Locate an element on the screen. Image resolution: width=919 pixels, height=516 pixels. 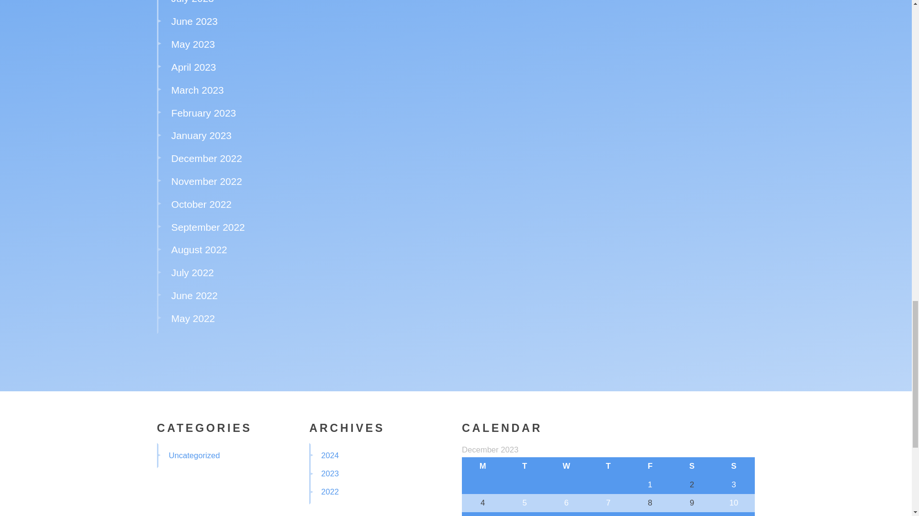
September 2022 is located at coordinates (208, 227).